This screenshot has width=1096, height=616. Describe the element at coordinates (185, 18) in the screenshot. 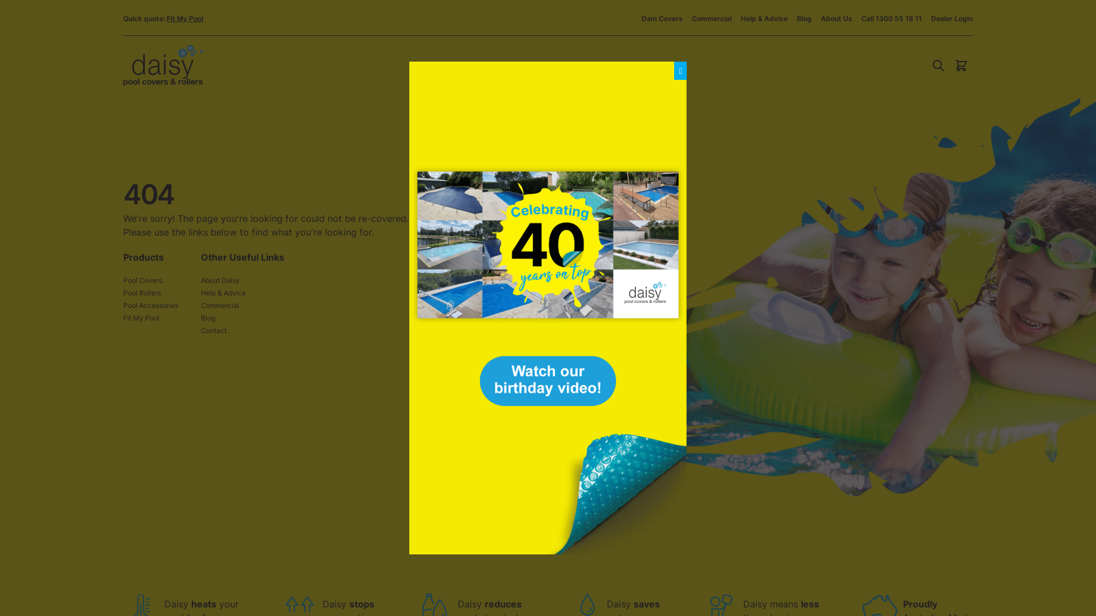

I see `Fit My Pool` at that location.